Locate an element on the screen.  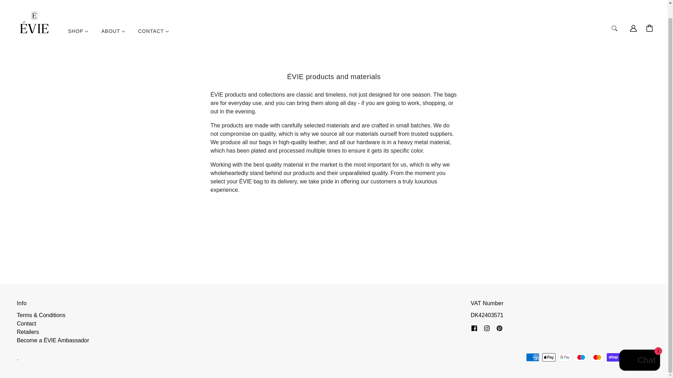
CONTACT is located at coordinates (154, 34).